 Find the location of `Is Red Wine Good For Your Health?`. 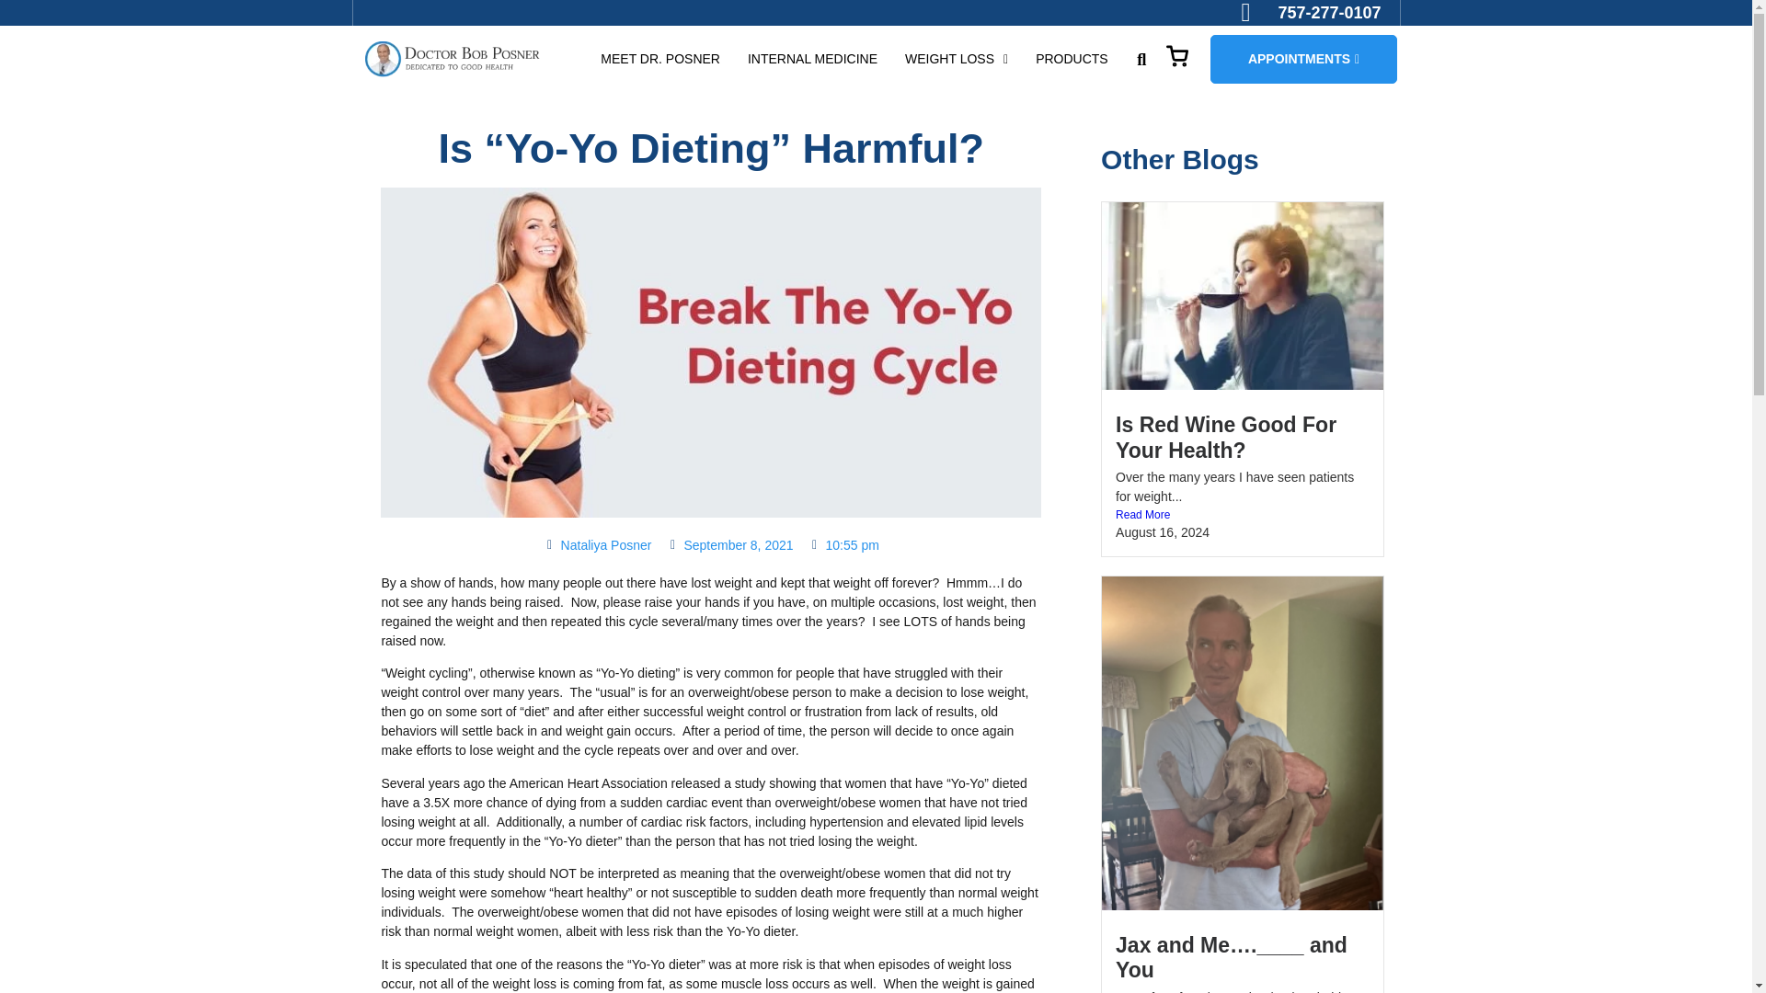

Is Red Wine Good For Your Health? is located at coordinates (1226, 438).